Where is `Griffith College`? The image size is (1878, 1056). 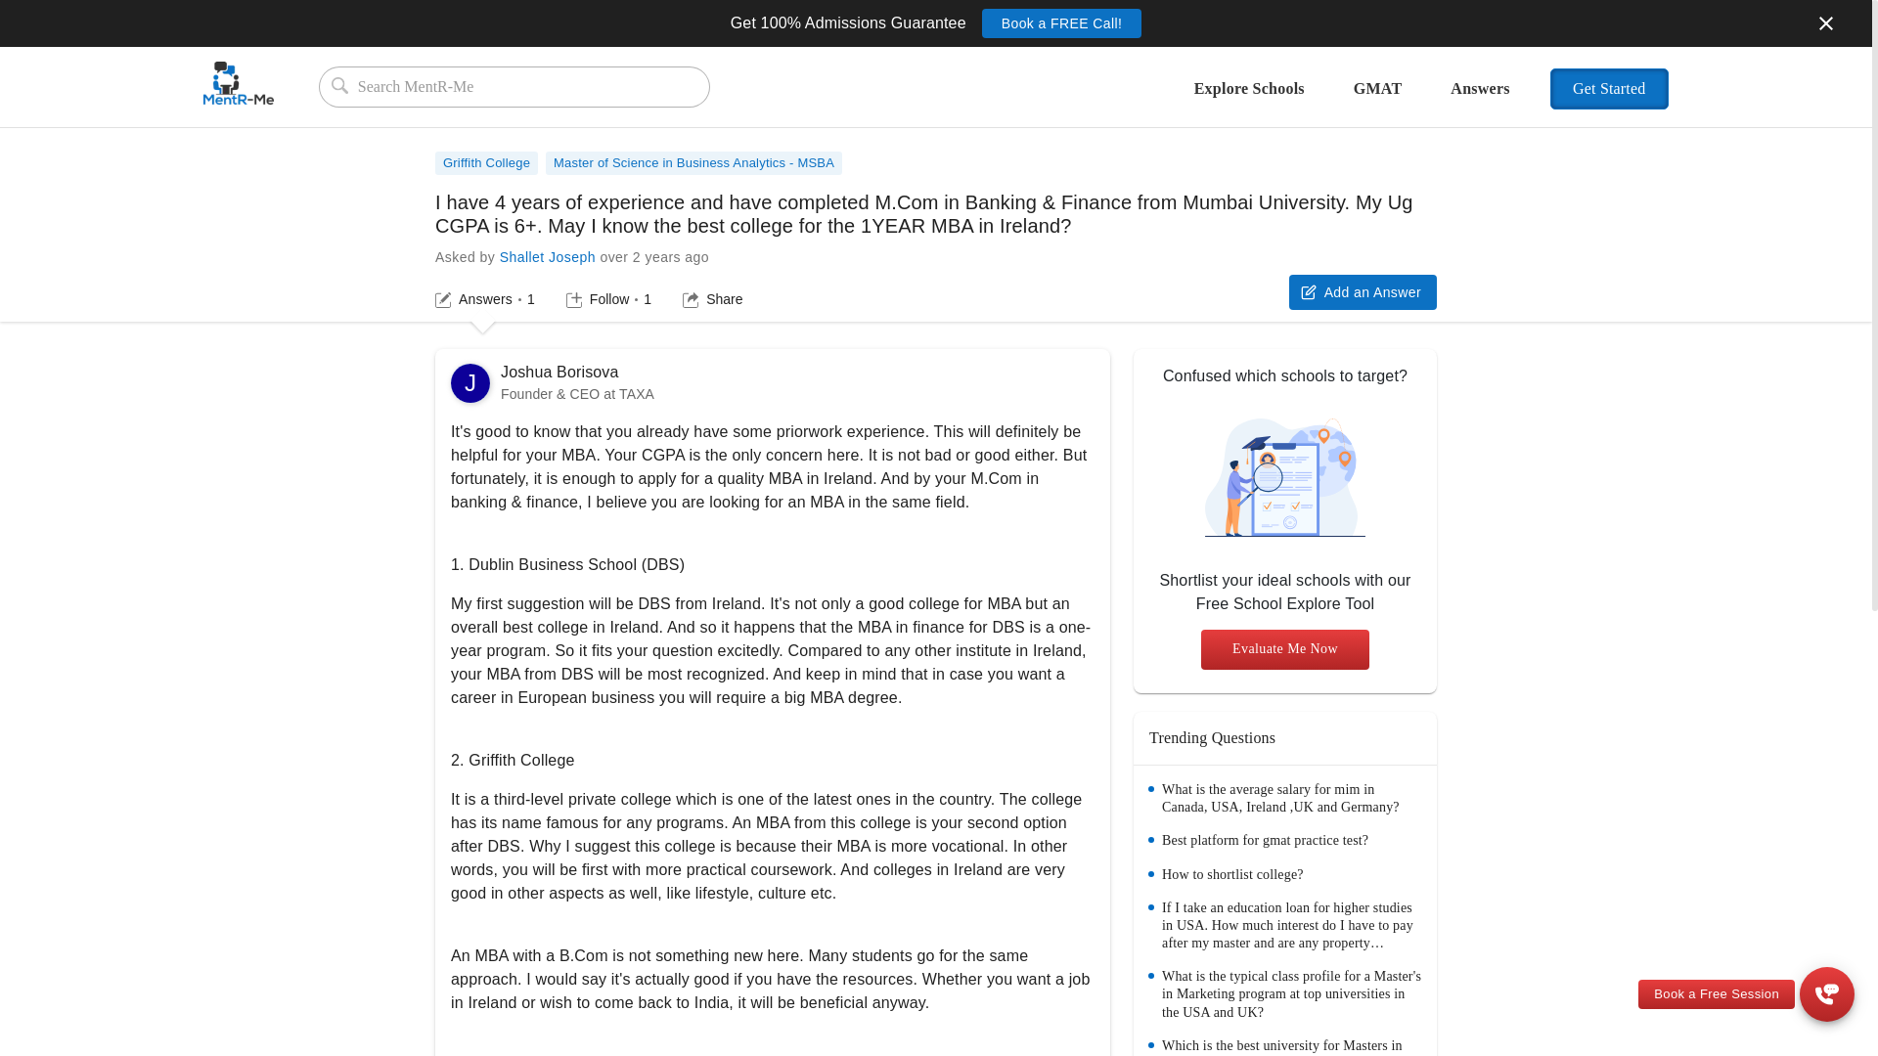
Griffith College is located at coordinates (486, 163).